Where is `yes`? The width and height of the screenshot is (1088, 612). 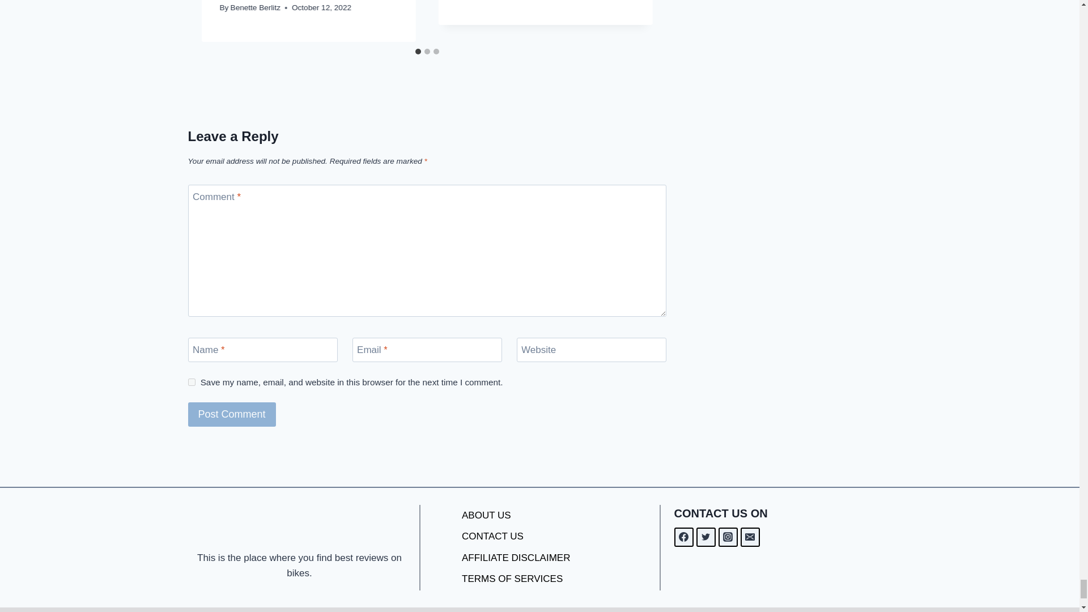
yes is located at coordinates (192, 382).